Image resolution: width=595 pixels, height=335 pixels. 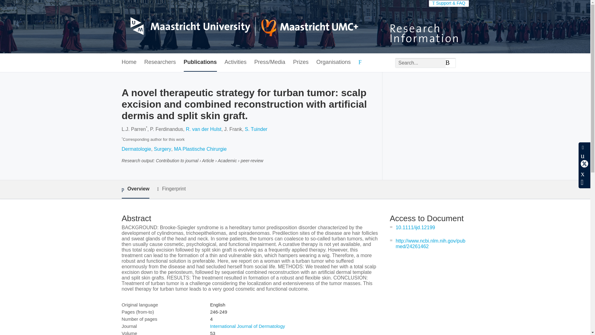 I want to click on S. Tuinder, so click(x=256, y=129).